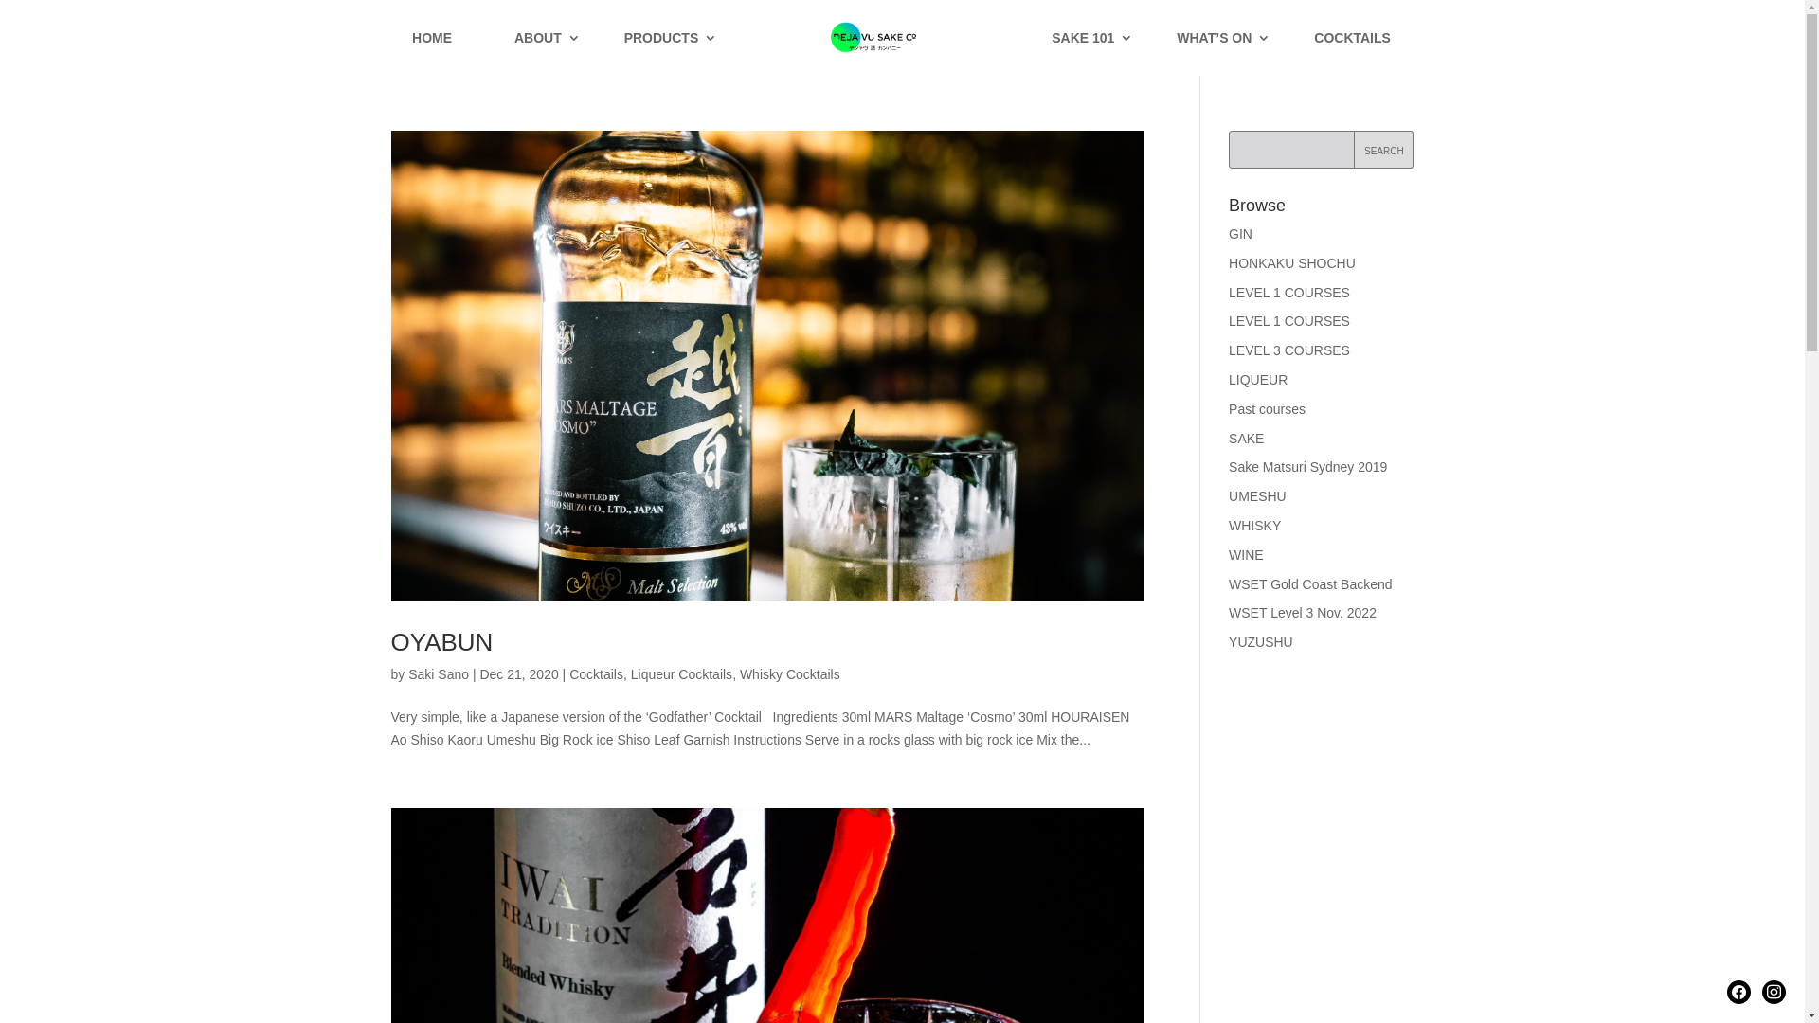 This screenshot has height=1023, width=1819. Describe the element at coordinates (1303, 613) in the screenshot. I see `WSET Level 3 Nov. 2022` at that location.